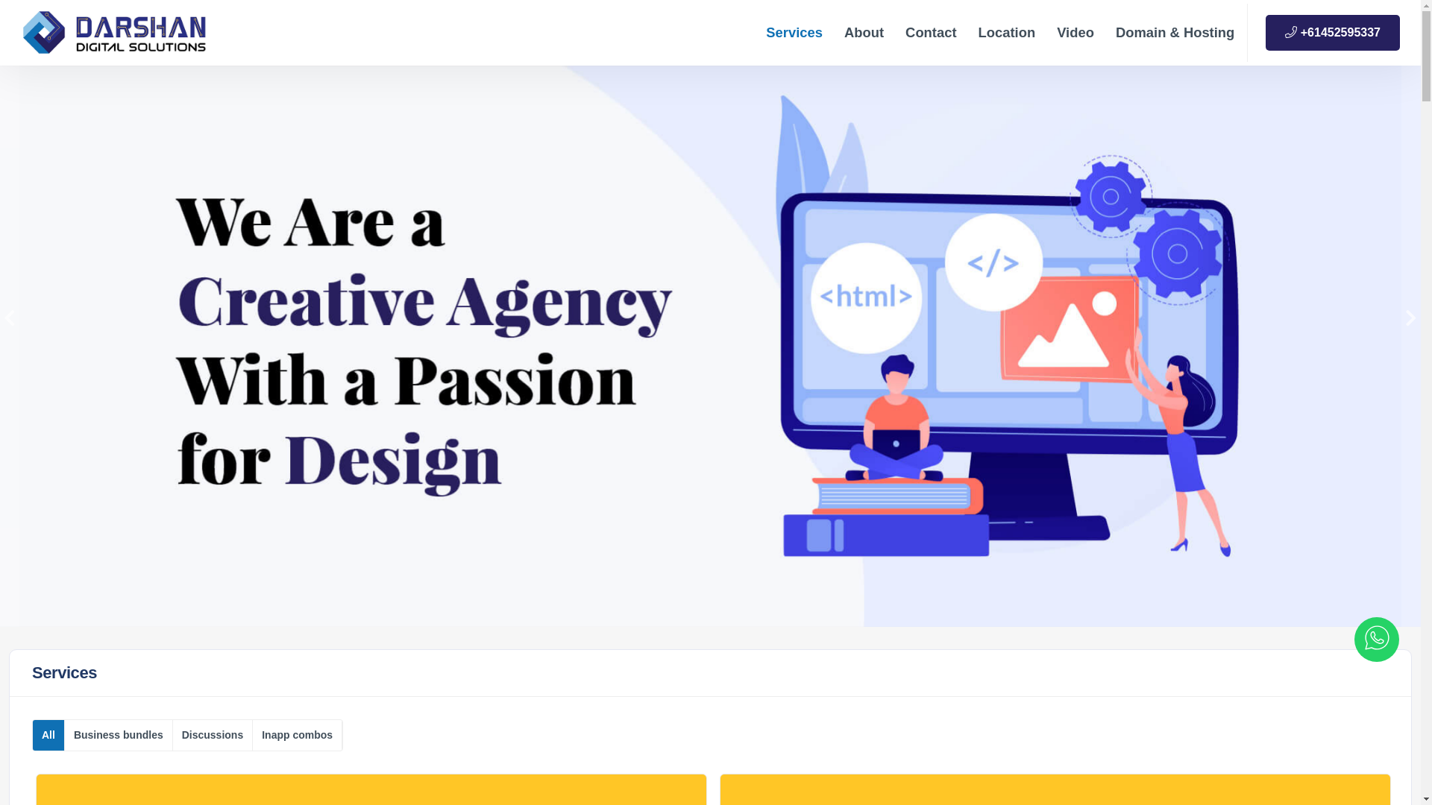 The height and width of the screenshot is (805, 1432). Describe the element at coordinates (119, 735) in the screenshot. I see `Business bundles` at that location.